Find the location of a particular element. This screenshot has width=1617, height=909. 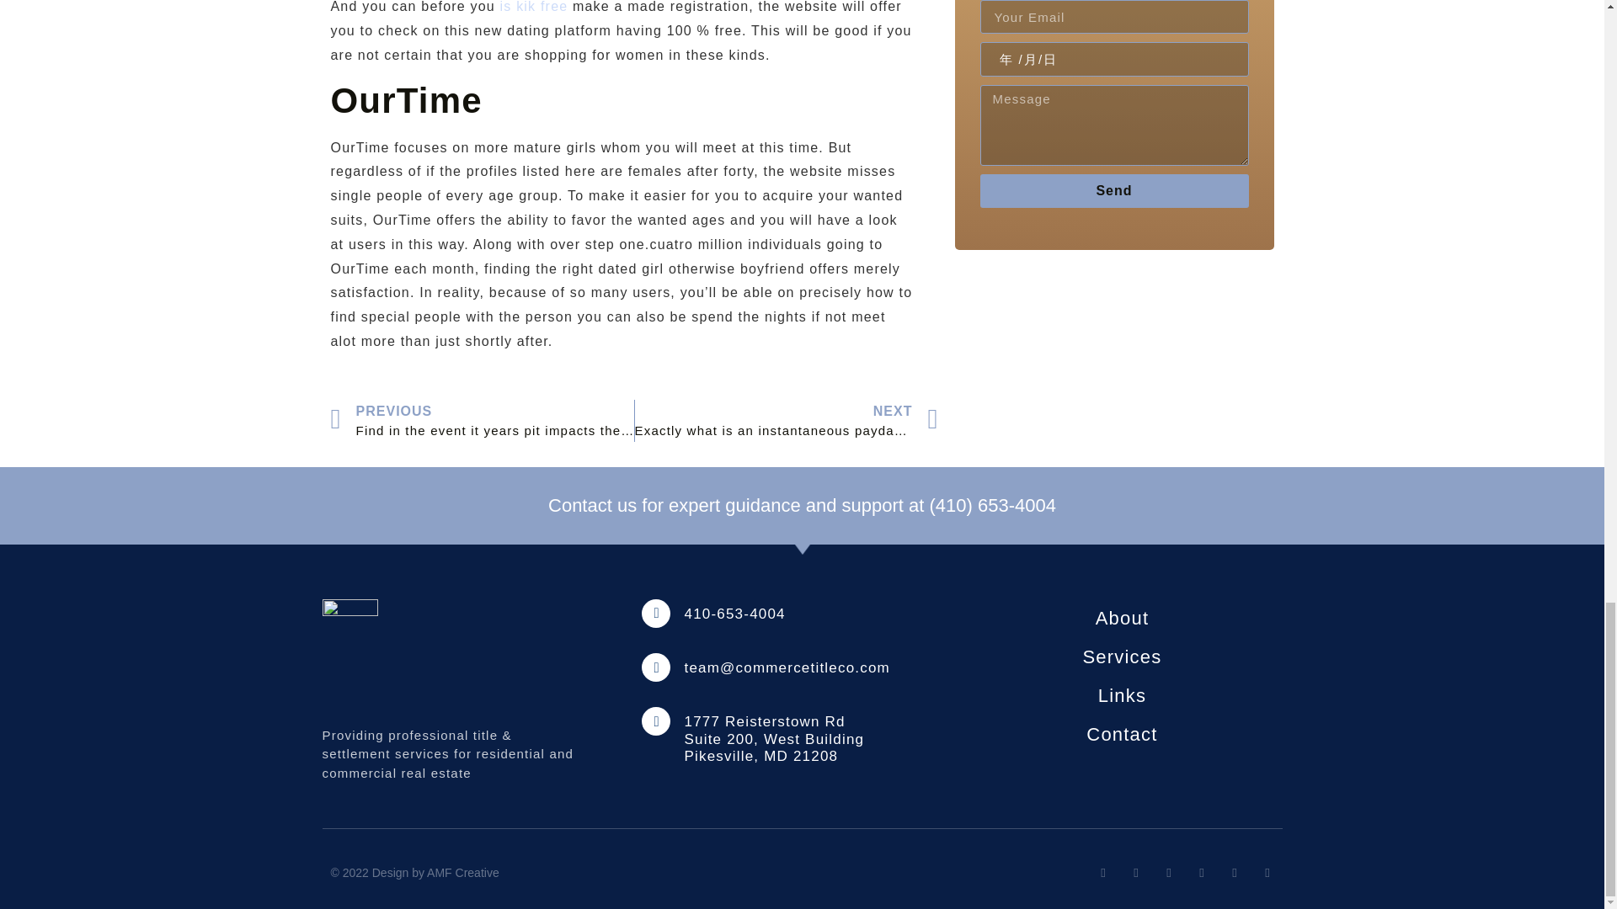

Services is located at coordinates (1122, 656).